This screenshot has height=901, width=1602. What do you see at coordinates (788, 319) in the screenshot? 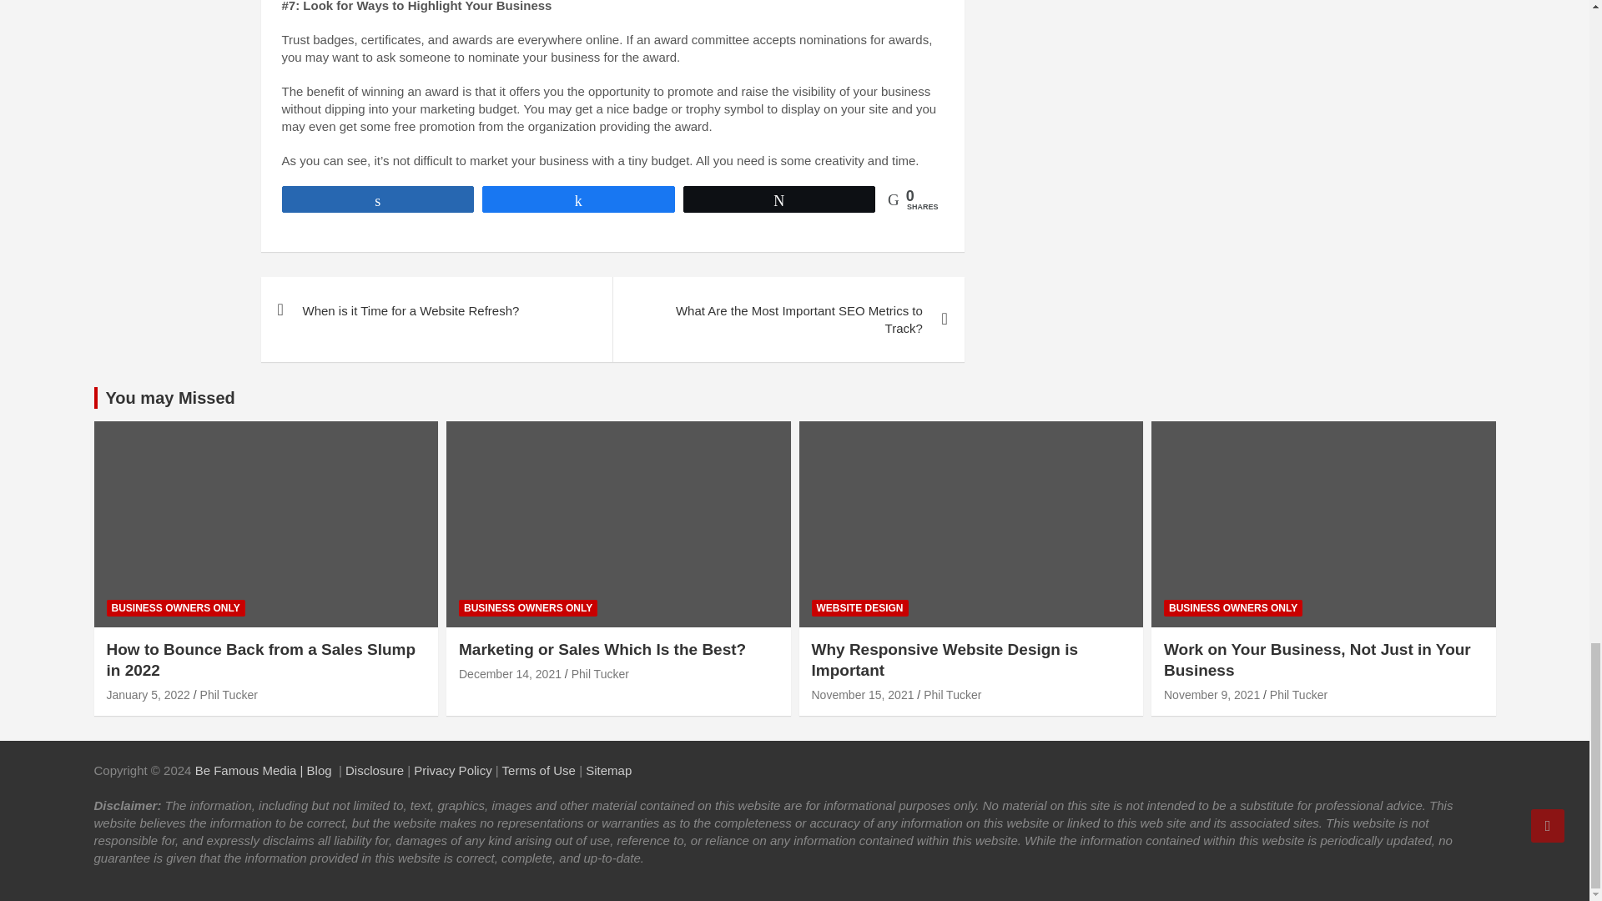
I see `What Are the Most Important SEO Metrics to Track?` at bounding box center [788, 319].